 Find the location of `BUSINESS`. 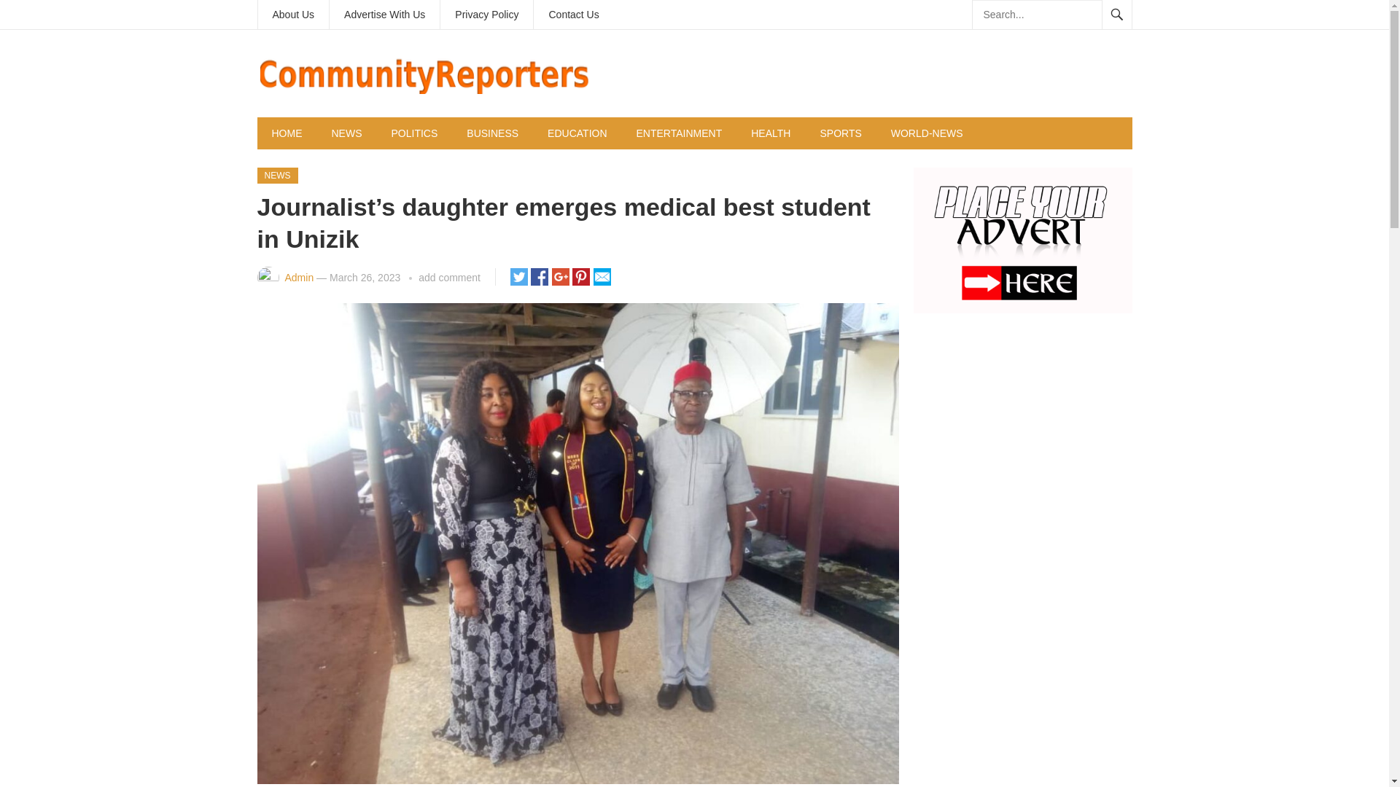

BUSINESS is located at coordinates (493, 133).